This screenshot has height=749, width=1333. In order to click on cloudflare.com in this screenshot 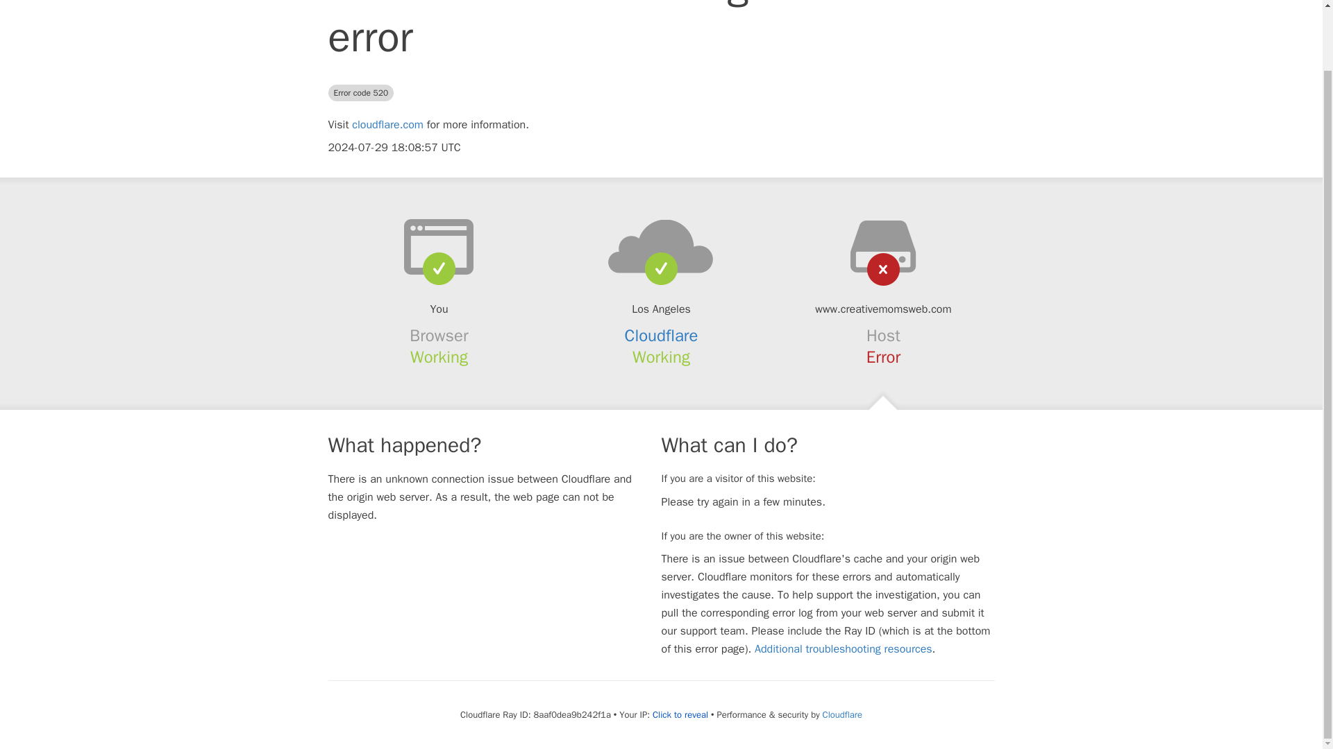, I will do `click(387, 125)`.